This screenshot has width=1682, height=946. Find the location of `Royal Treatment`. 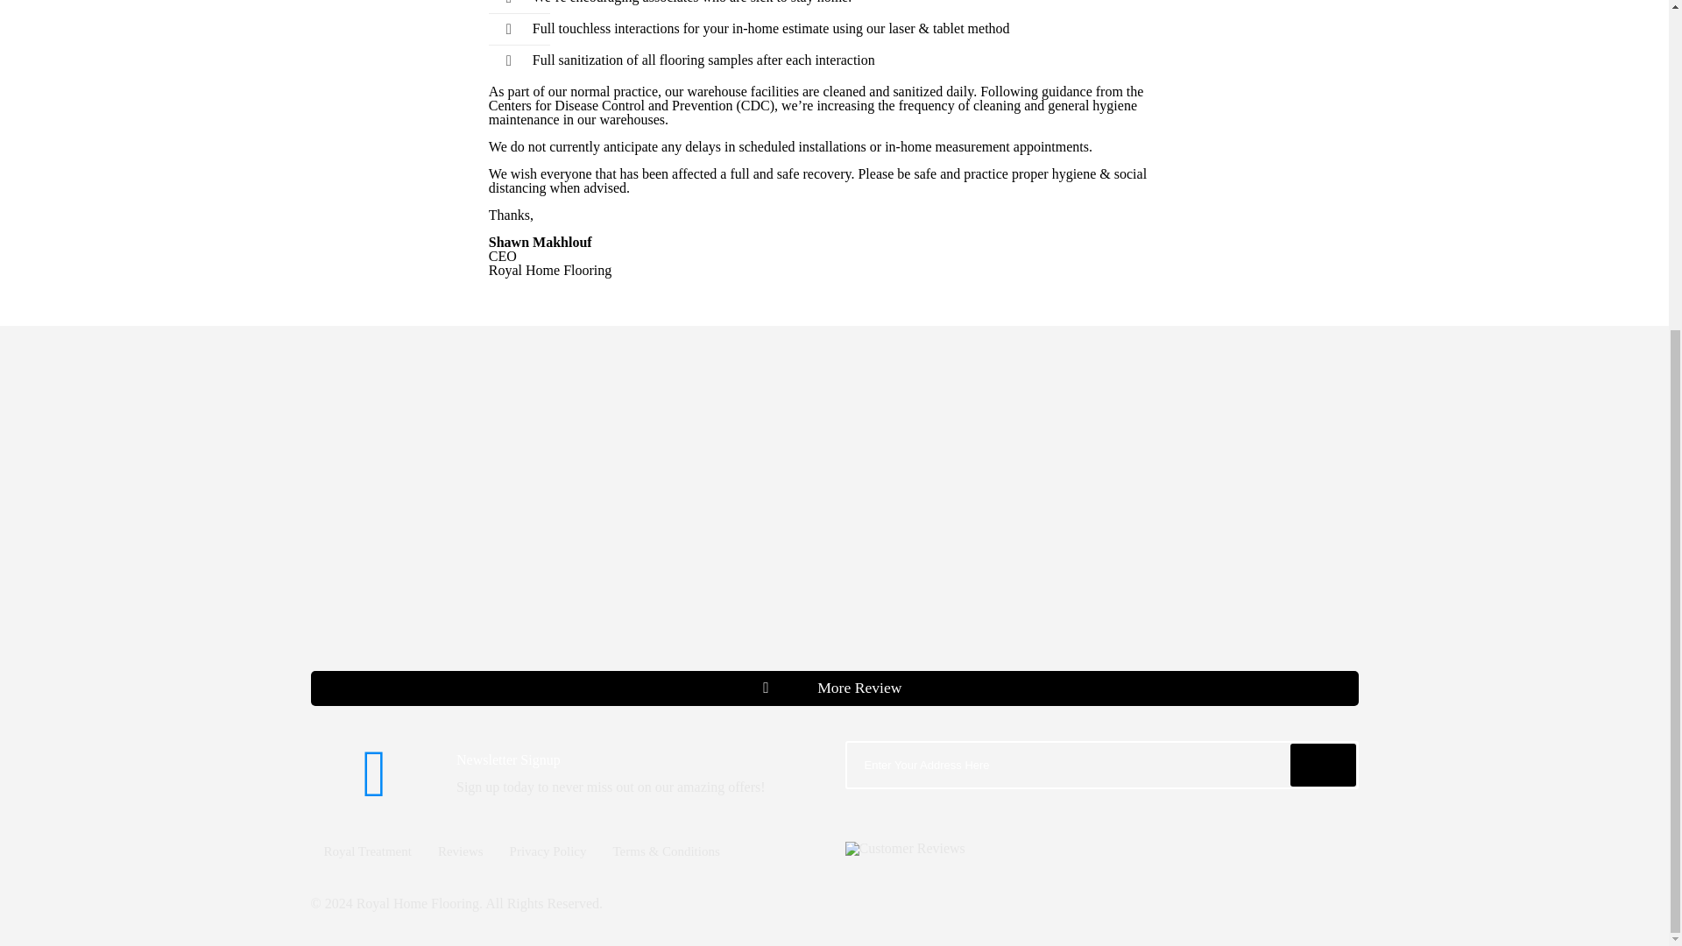

Royal Treatment is located at coordinates (366, 851).